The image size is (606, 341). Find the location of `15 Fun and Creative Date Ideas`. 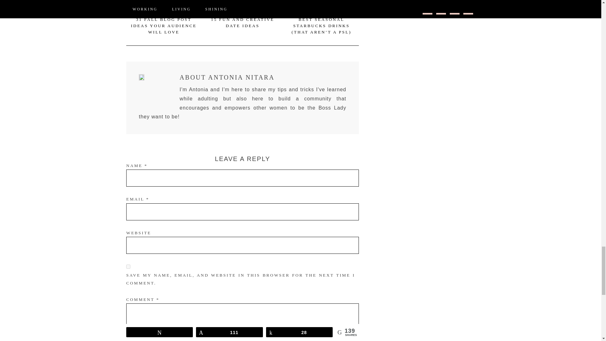

15 Fun and Creative Date Ideas is located at coordinates (242, 22).